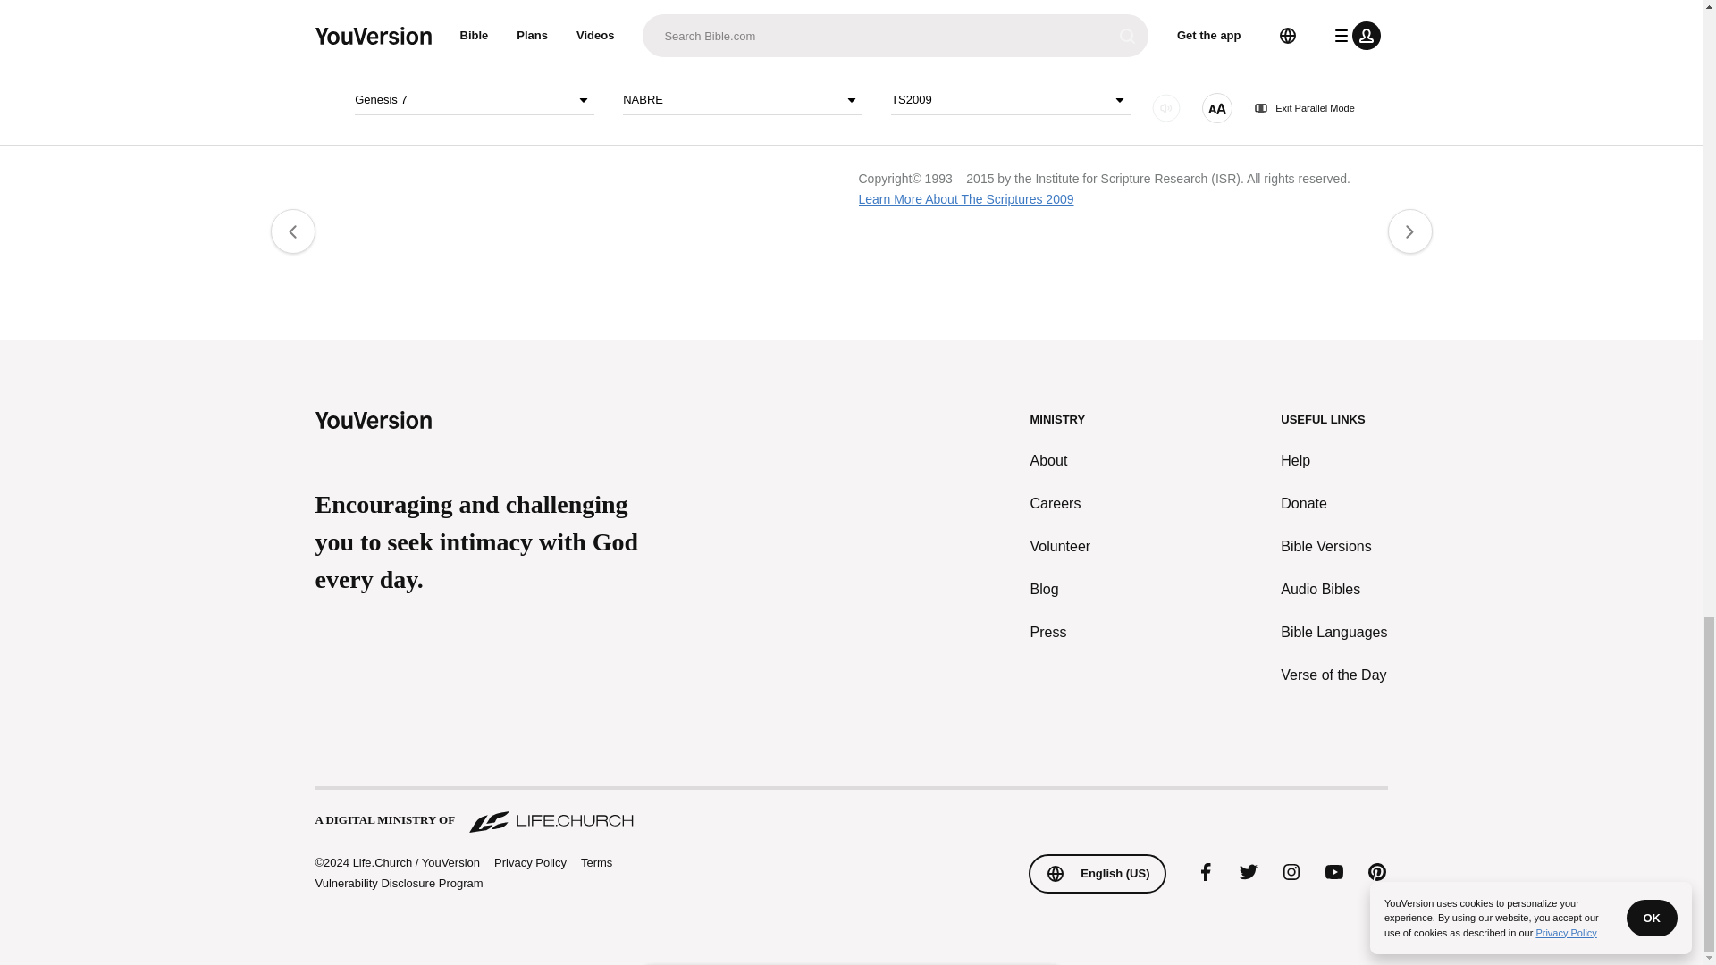  What do you see at coordinates (1333, 547) in the screenshot?
I see `Bible Versions` at bounding box center [1333, 547].